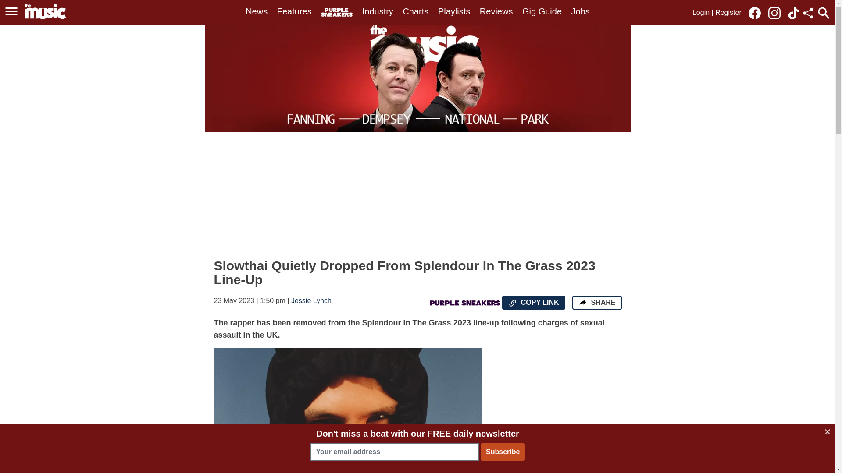 This screenshot has width=842, height=473. I want to click on Open the main menu, so click(11, 11).